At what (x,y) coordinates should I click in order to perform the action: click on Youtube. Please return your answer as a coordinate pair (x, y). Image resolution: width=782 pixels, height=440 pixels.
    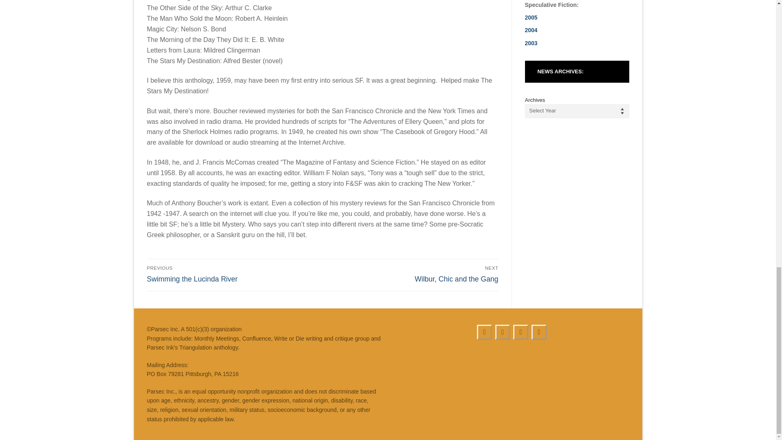
    Looking at the image, I should click on (484, 332).